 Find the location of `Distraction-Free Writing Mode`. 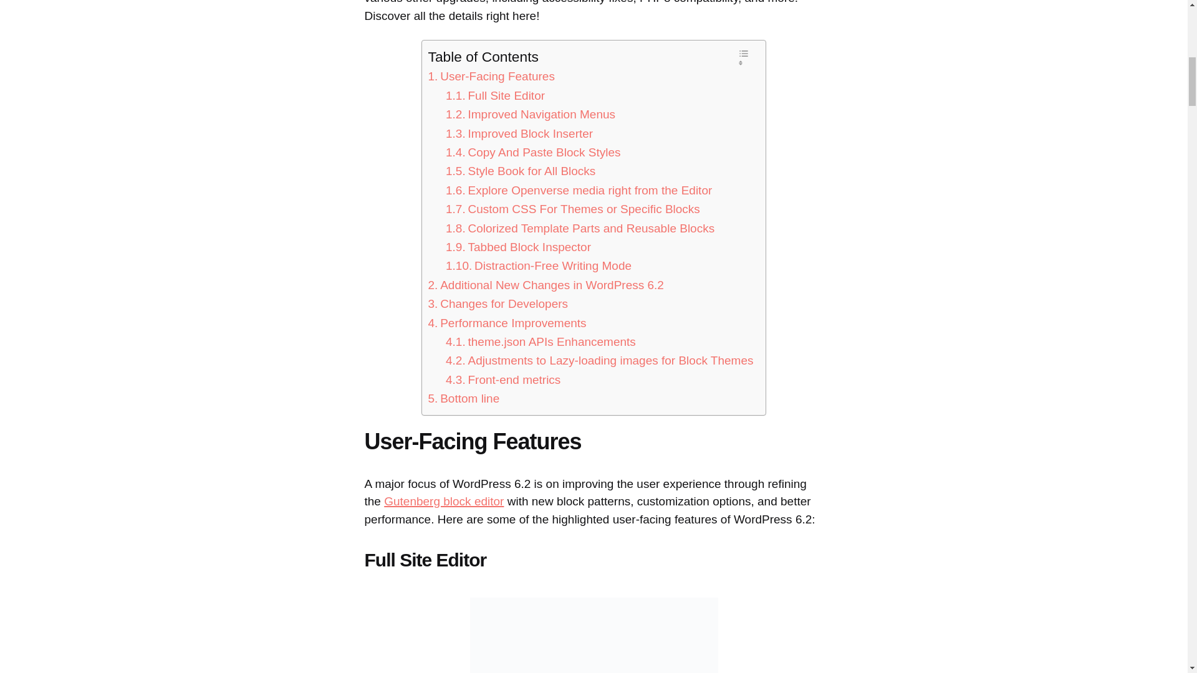

Distraction-Free Writing Mode is located at coordinates (539, 265).